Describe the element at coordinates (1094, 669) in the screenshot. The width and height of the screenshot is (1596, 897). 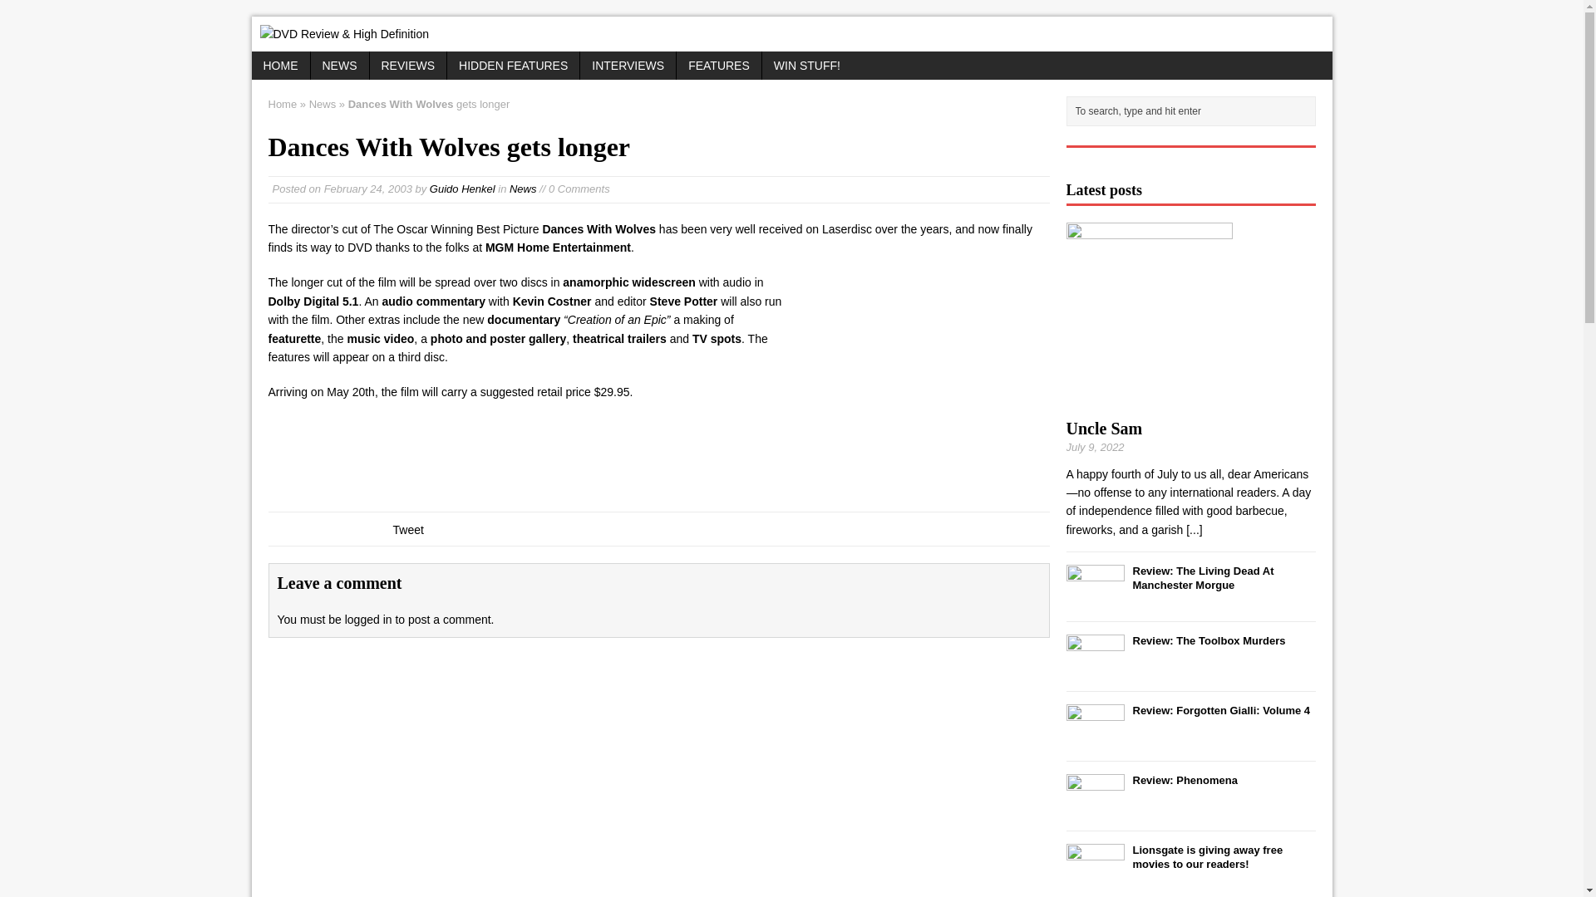
I see `The Toolbox Murders` at that location.